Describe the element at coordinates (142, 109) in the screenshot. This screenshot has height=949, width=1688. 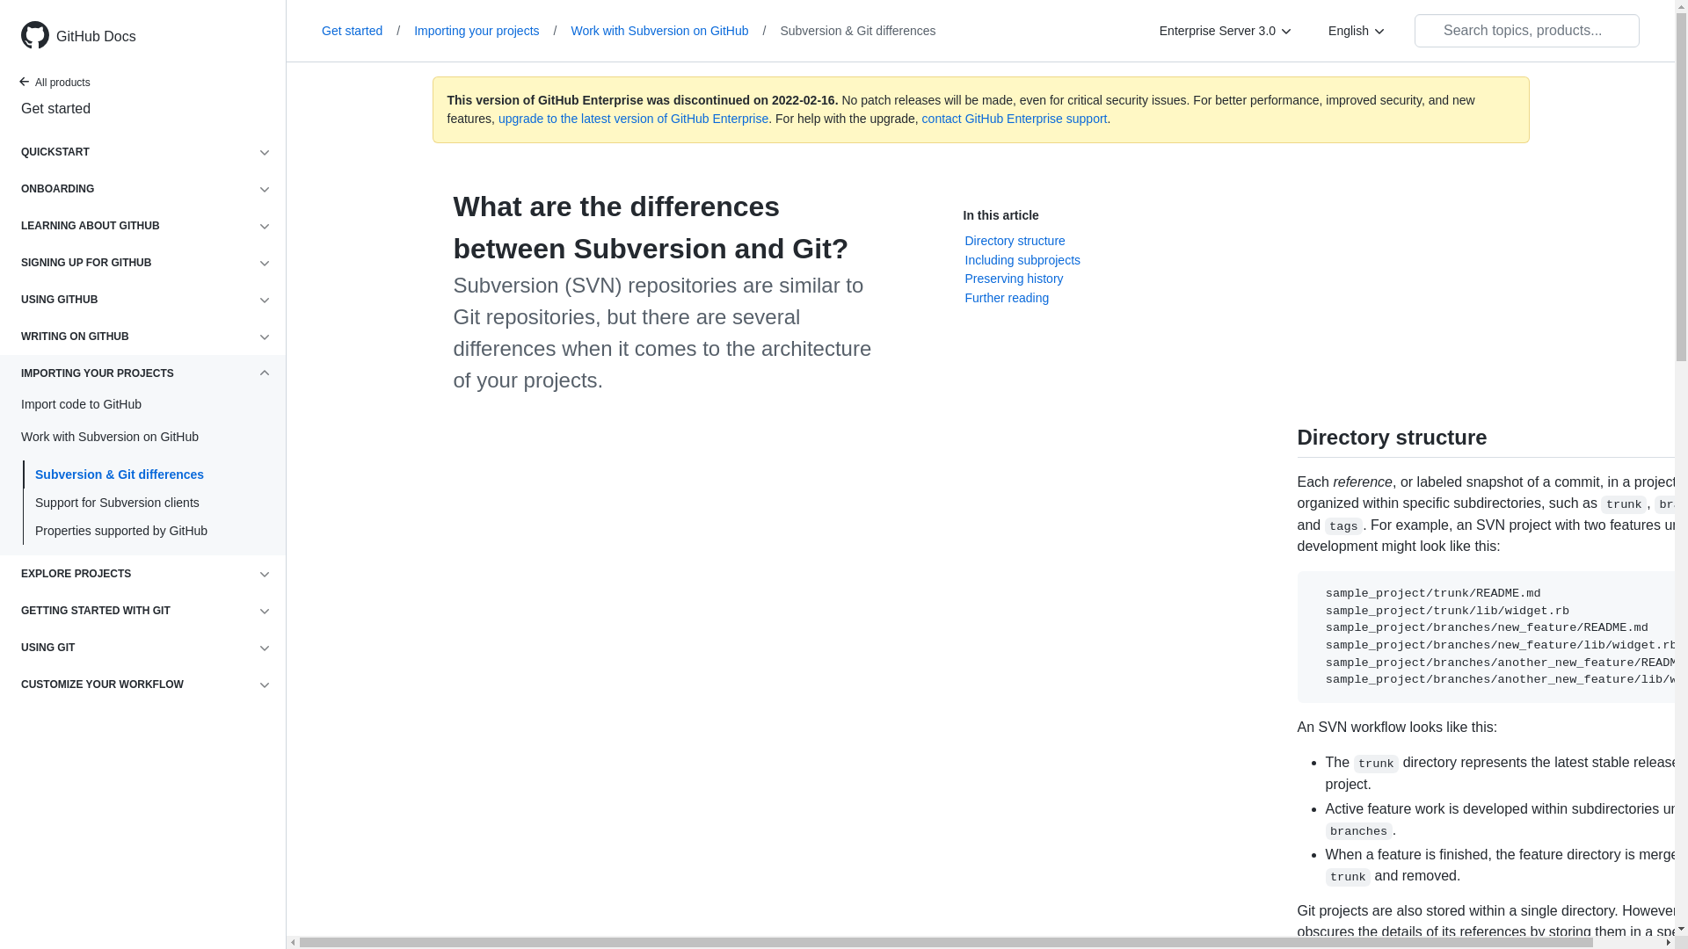
I see `Get started` at that location.